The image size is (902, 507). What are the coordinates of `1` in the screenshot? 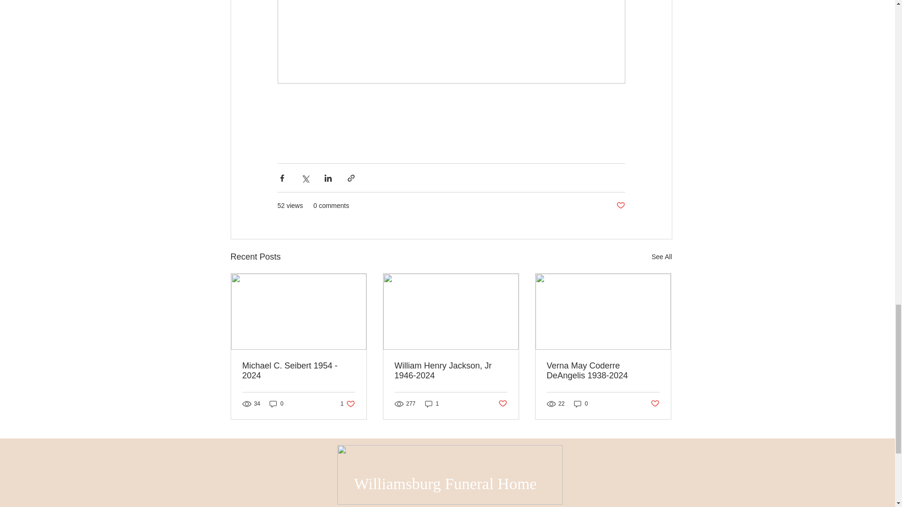 It's located at (299, 371).